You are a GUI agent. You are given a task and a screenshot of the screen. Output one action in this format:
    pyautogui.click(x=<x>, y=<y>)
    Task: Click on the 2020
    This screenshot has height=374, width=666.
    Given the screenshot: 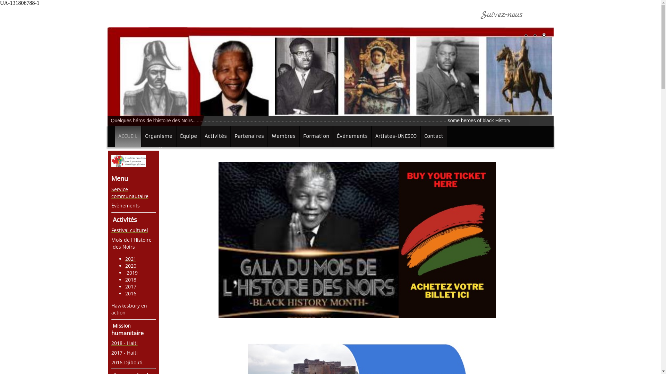 What is the action you would take?
    pyautogui.click(x=130, y=266)
    